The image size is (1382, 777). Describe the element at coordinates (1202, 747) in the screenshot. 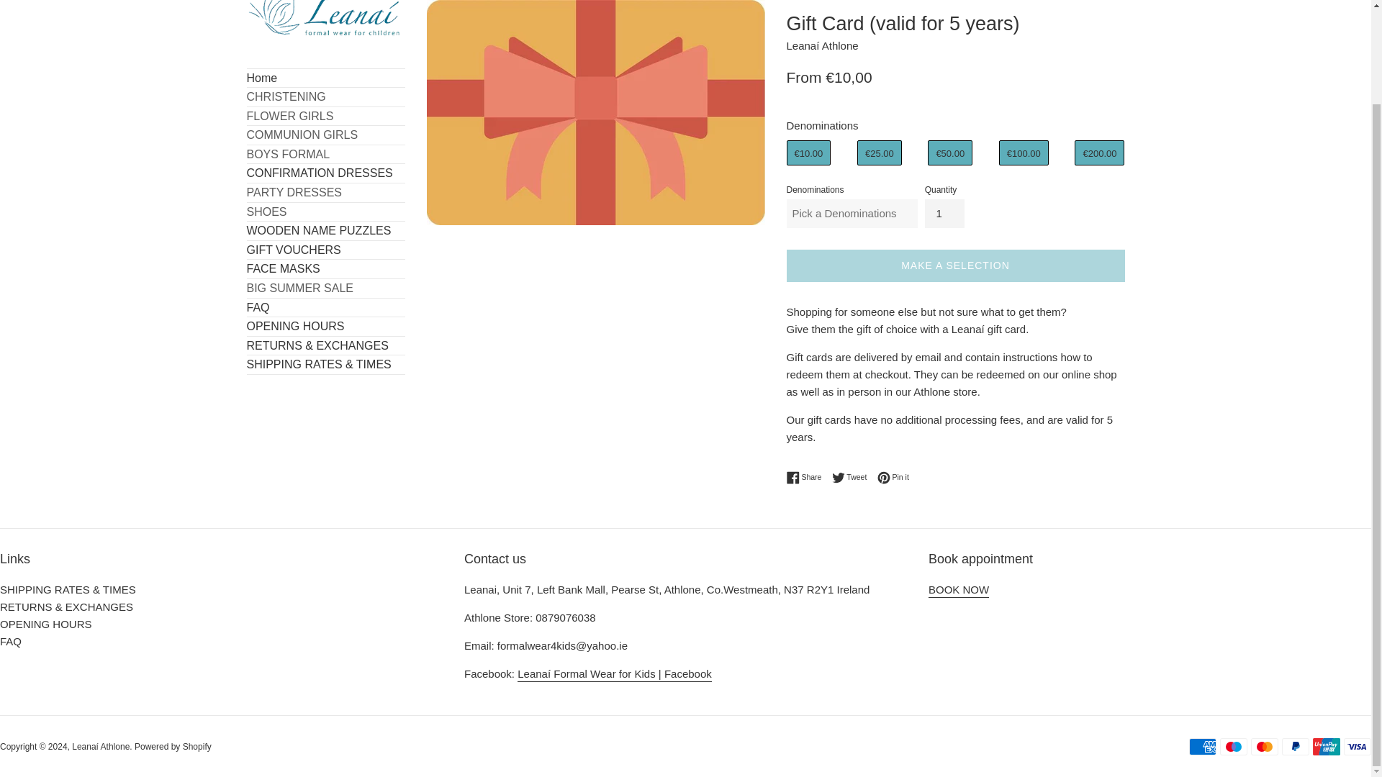

I see `American Express` at that location.